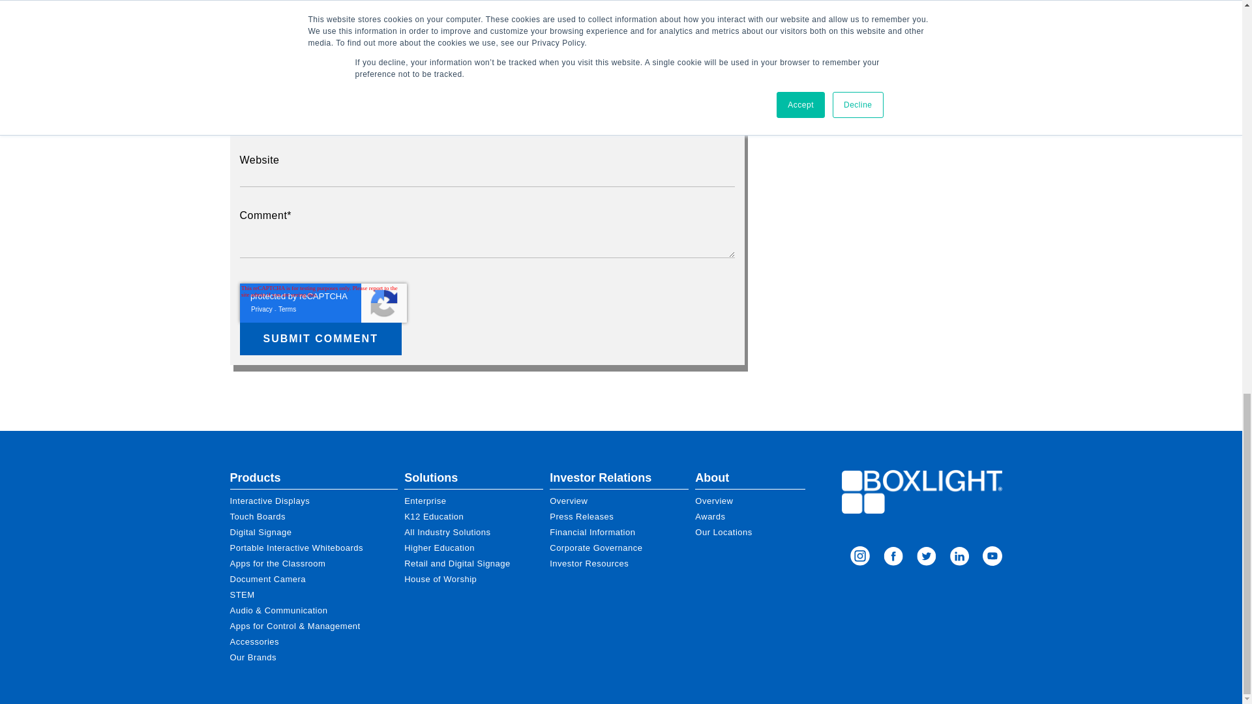 Image resolution: width=1252 pixels, height=704 pixels. Describe the element at coordinates (893, 558) in the screenshot. I see `Facebook` at that location.